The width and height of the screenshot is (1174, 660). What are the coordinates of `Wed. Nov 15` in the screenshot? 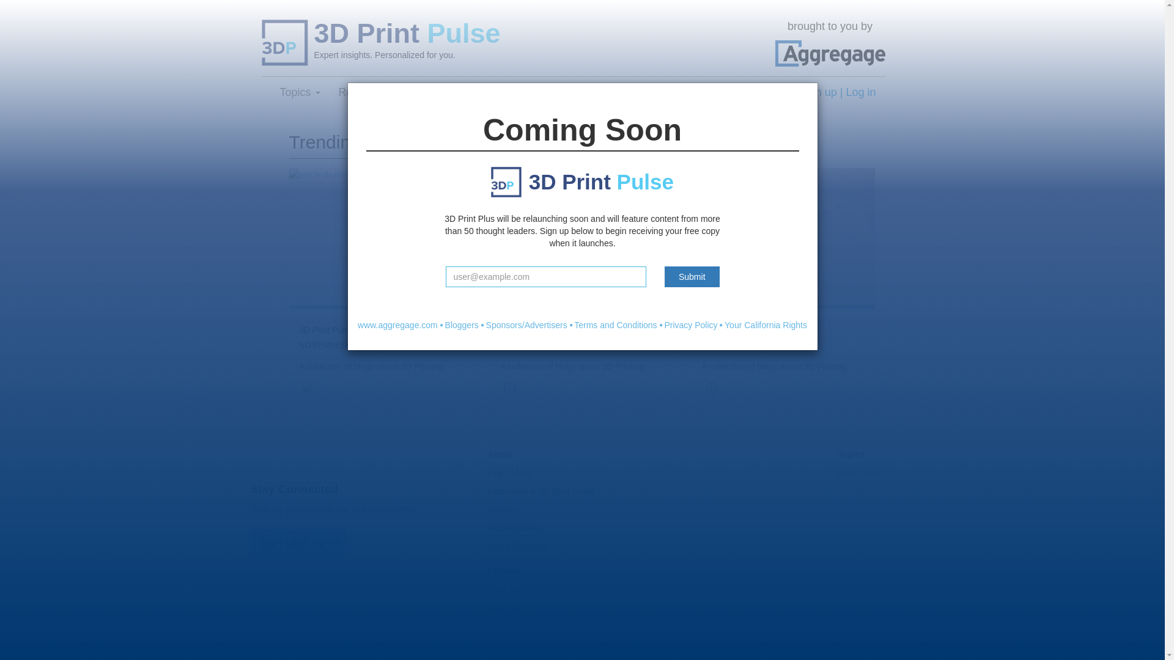 It's located at (512, 644).